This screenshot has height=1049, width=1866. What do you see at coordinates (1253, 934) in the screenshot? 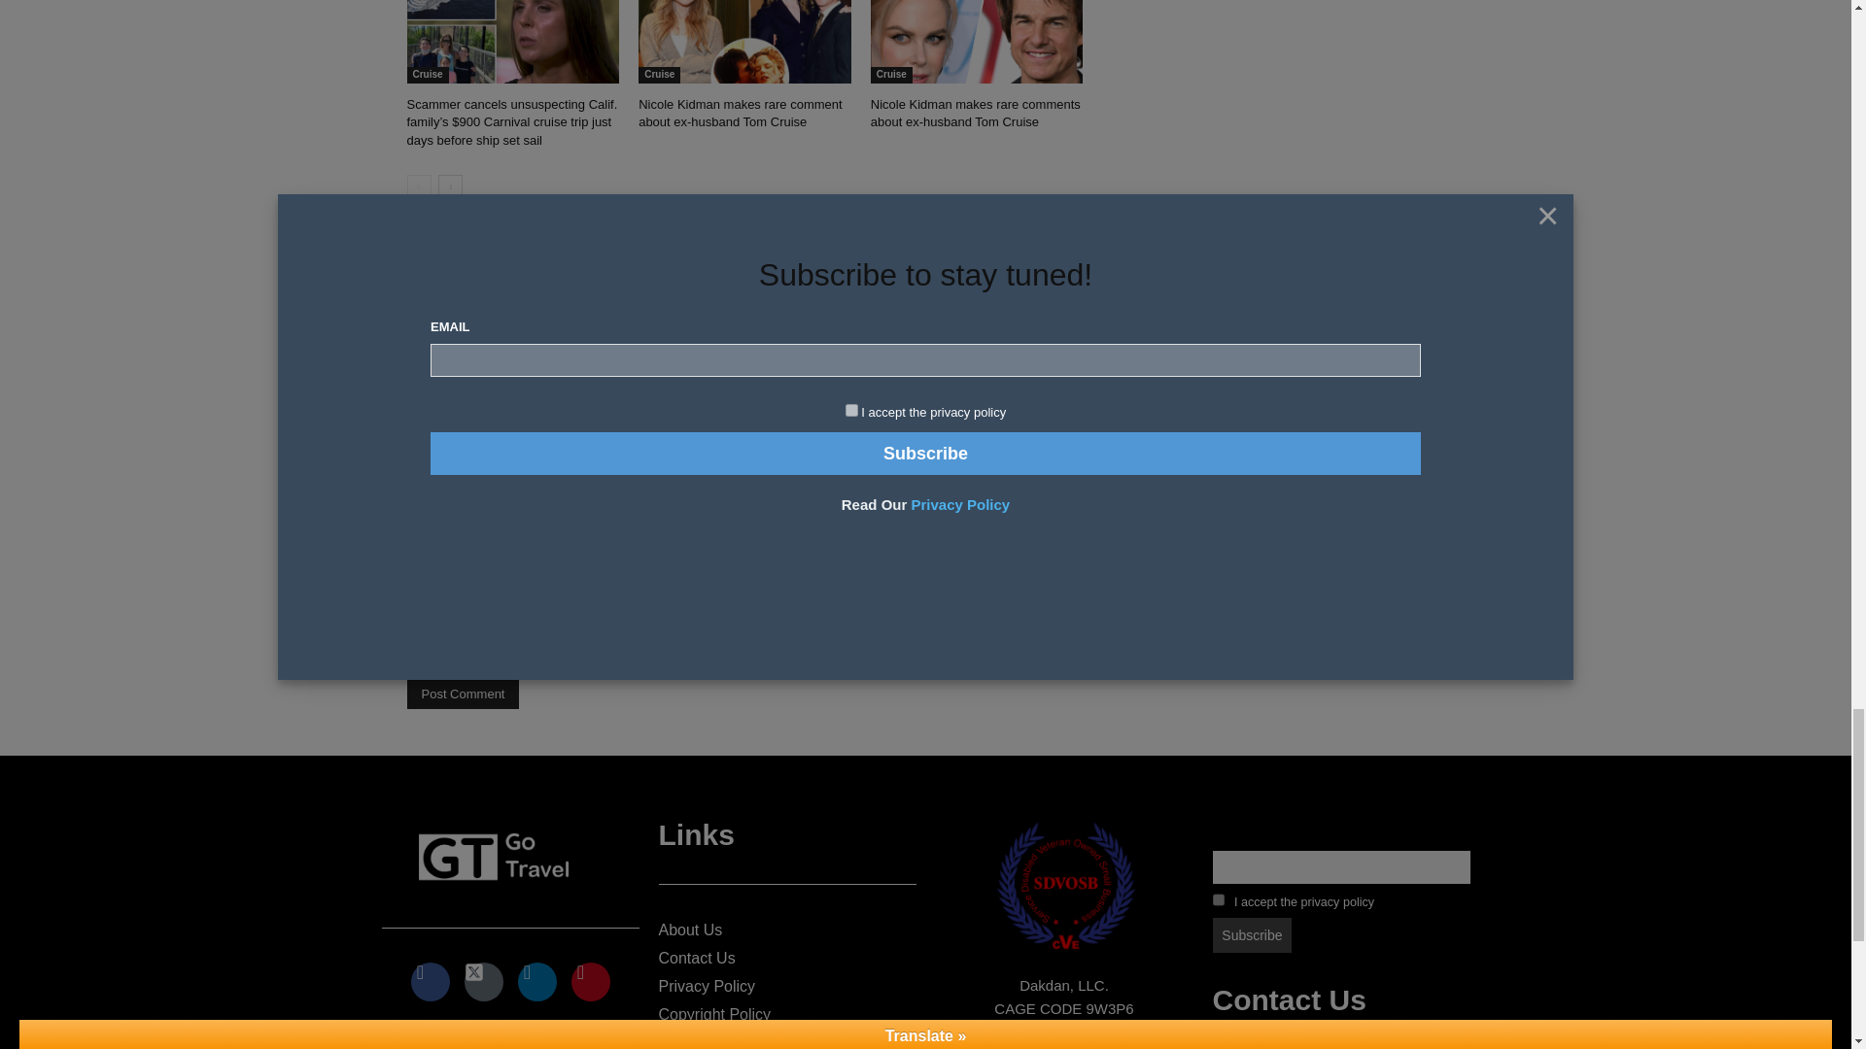
I see `Subscribe` at bounding box center [1253, 934].